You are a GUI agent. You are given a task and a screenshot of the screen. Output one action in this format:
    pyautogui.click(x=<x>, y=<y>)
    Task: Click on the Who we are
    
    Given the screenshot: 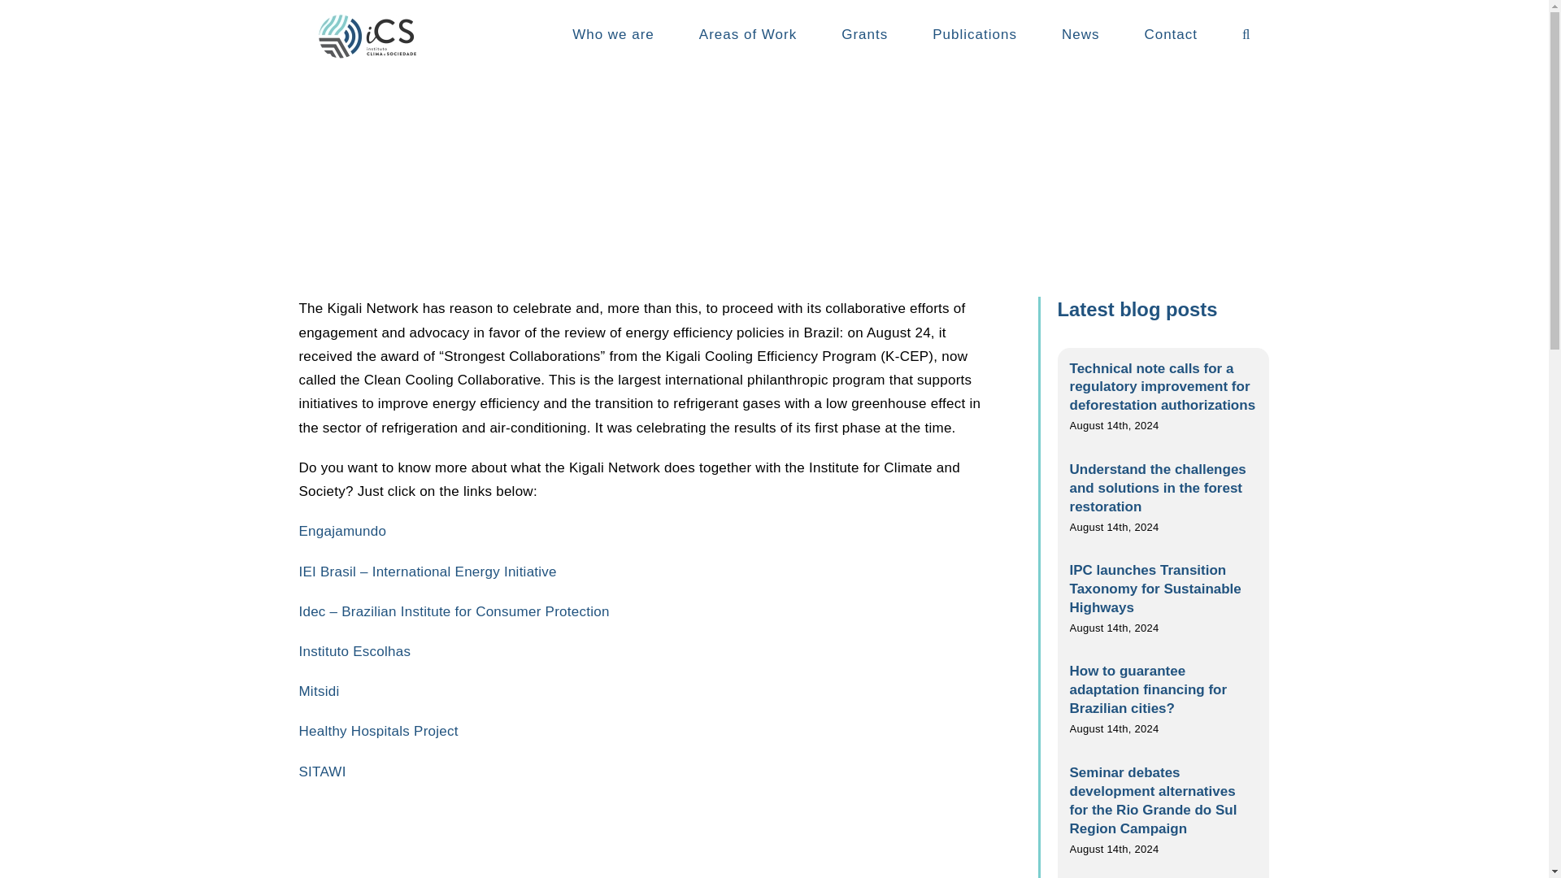 What is the action you would take?
    pyautogui.click(x=613, y=34)
    